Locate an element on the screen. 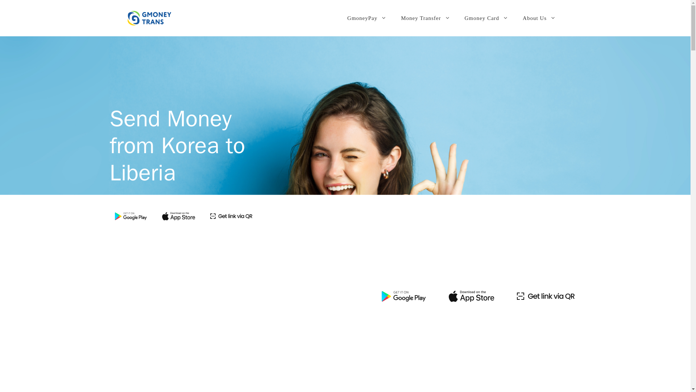  btn2 is located at coordinates (471, 296).